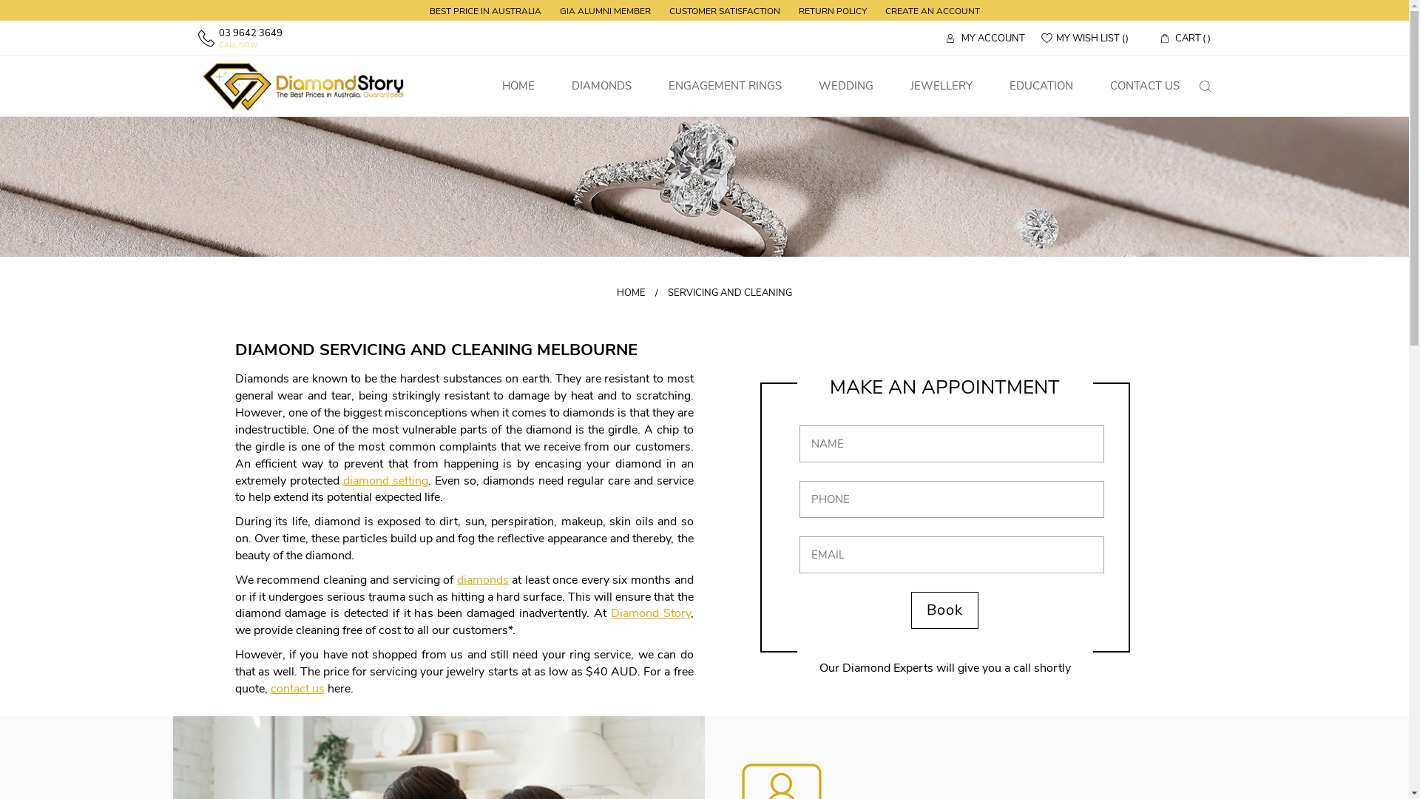 Image resolution: width=1420 pixels, height=799 pixels. Describe the element at coordinates (483, 580) in the screenshot. I see `diamonds` at that location.